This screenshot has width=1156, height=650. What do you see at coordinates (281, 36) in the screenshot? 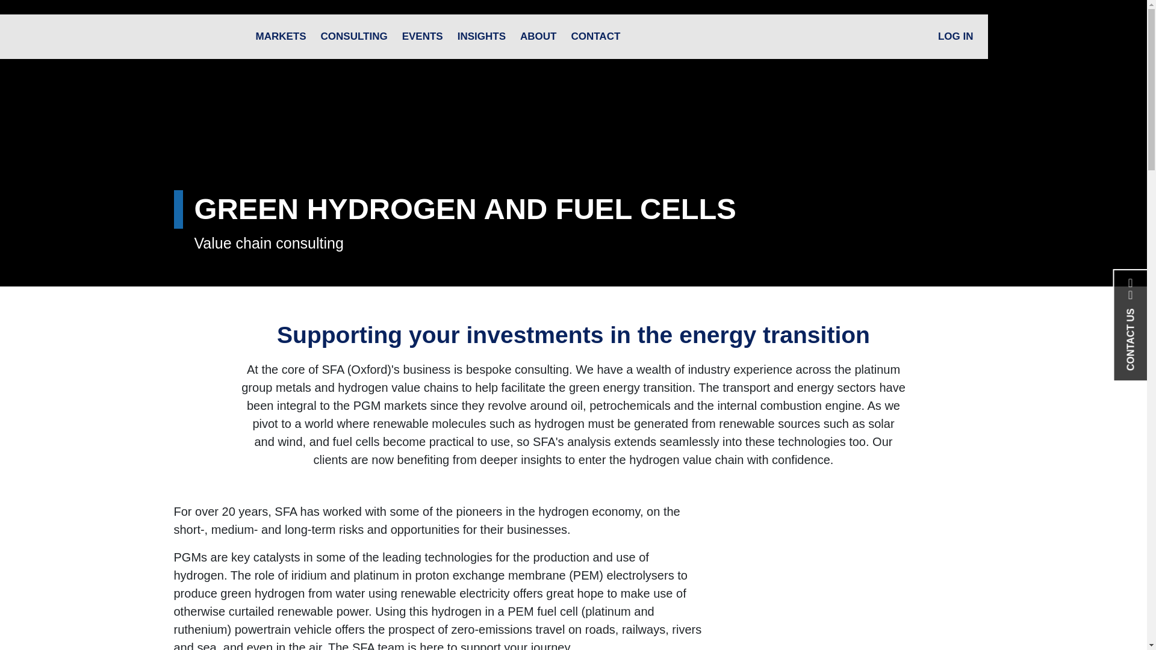
I see `MARKETS` at bounding box center [281, 36].